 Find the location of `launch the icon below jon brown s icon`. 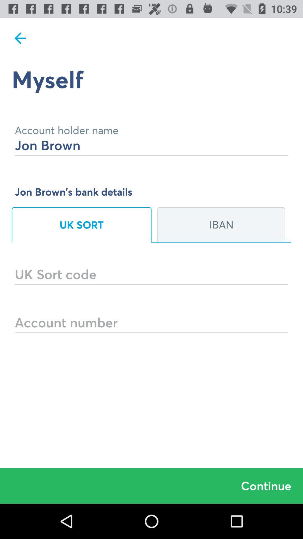

launch the icon below jon brown s icon is located at coordinates (82, 225).